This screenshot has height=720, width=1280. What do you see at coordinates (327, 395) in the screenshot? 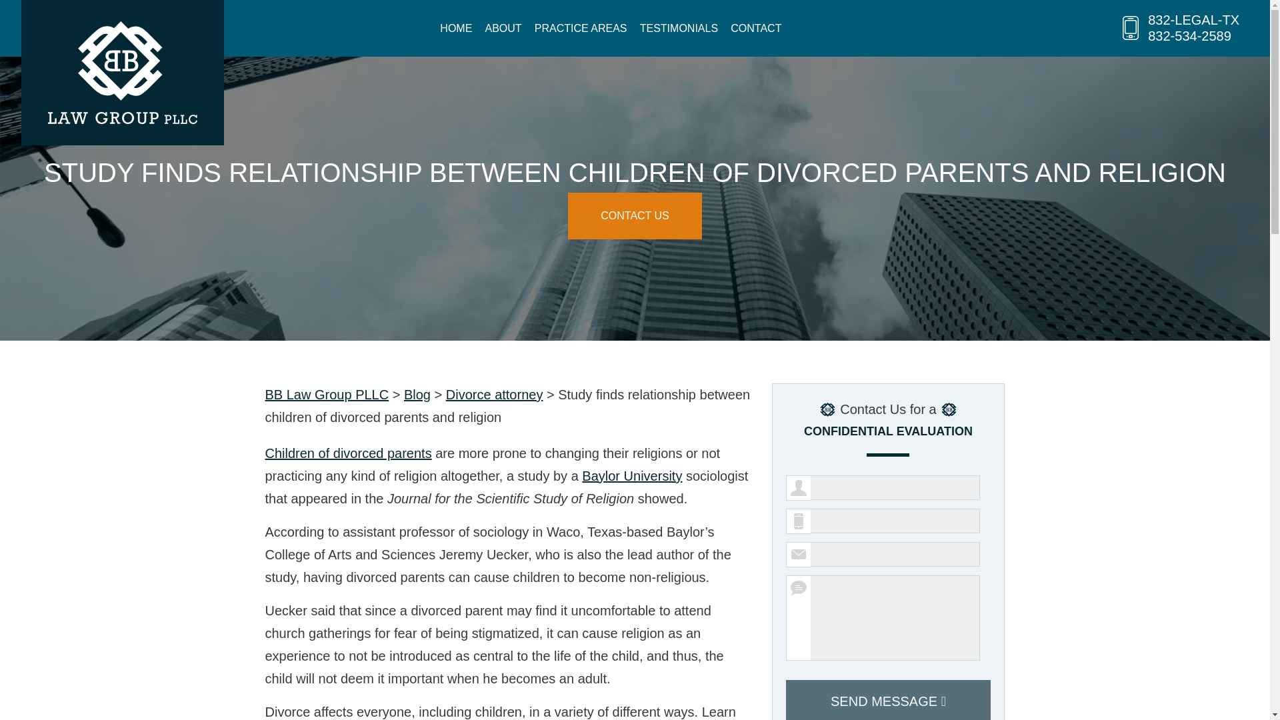
I see `Go to BB Law Group PLLC.` at bounding box center [327, 395].